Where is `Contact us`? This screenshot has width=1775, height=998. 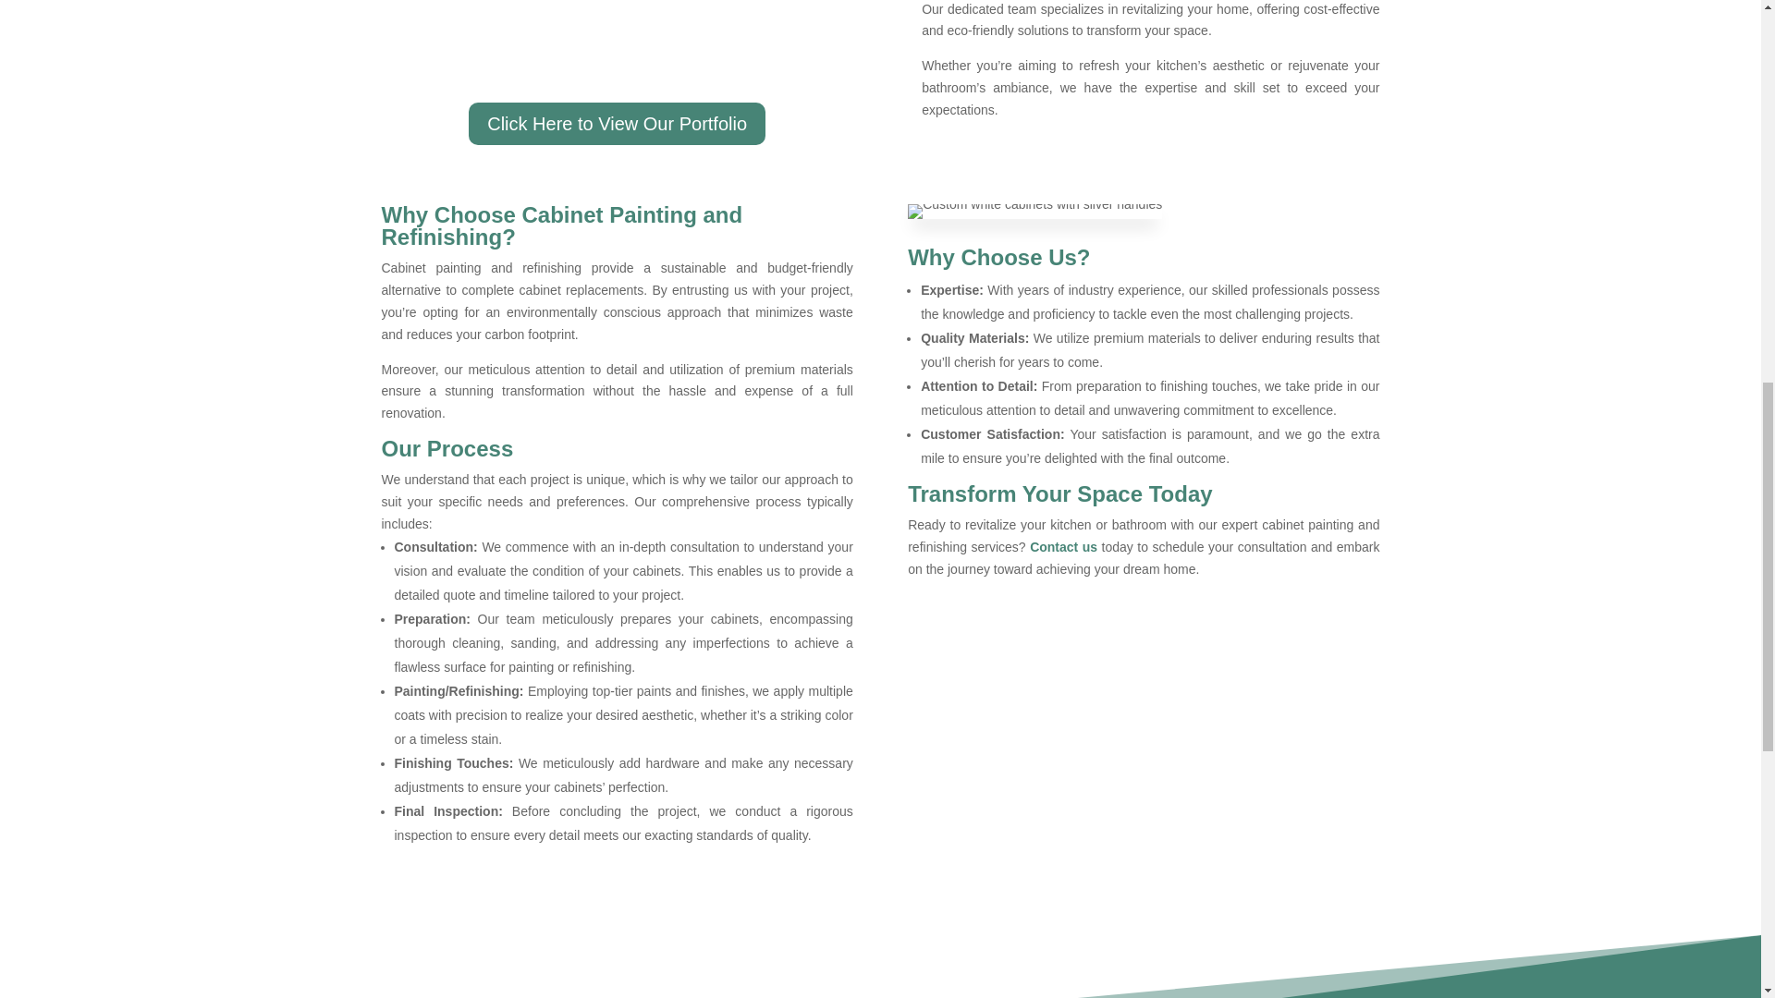
Contact us is located at coordinates (1063, 547).